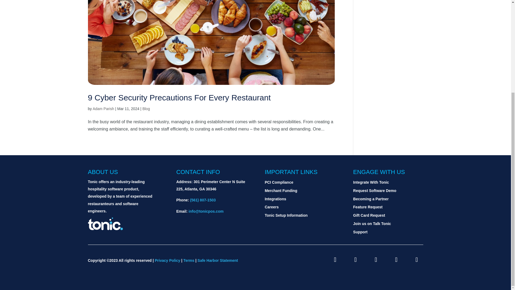 The image size is (515, 290). Describe the element at coordinates (281, 191) in the screenshot. I see `Merchant Funding` at that location.